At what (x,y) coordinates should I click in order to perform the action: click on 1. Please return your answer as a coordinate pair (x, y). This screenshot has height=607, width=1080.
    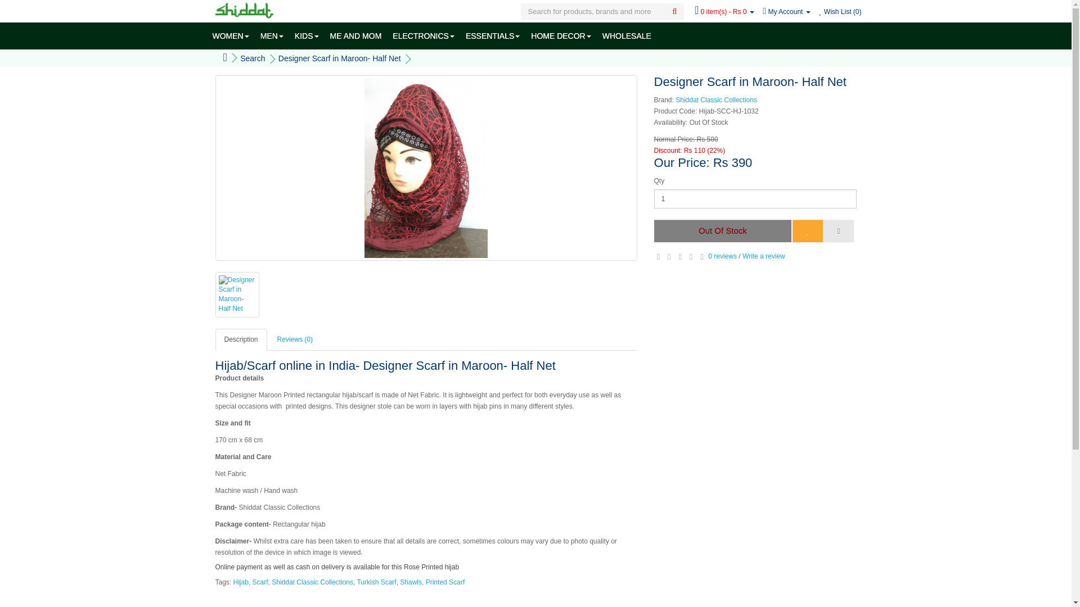
    Looking at the image, I should click on (755, 199).